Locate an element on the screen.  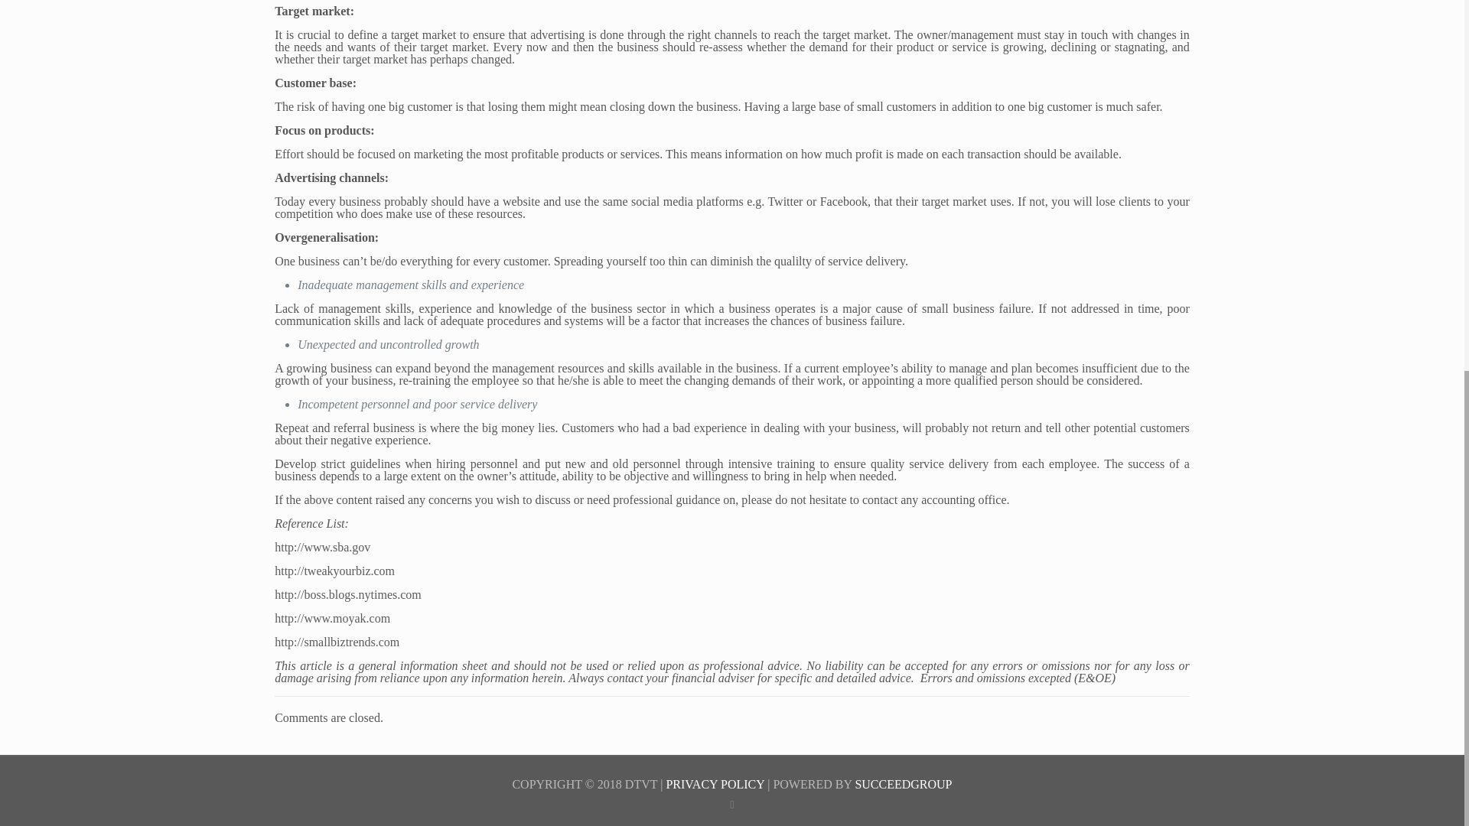
PRIVACY POLICY is located at coordinates (715, 784).